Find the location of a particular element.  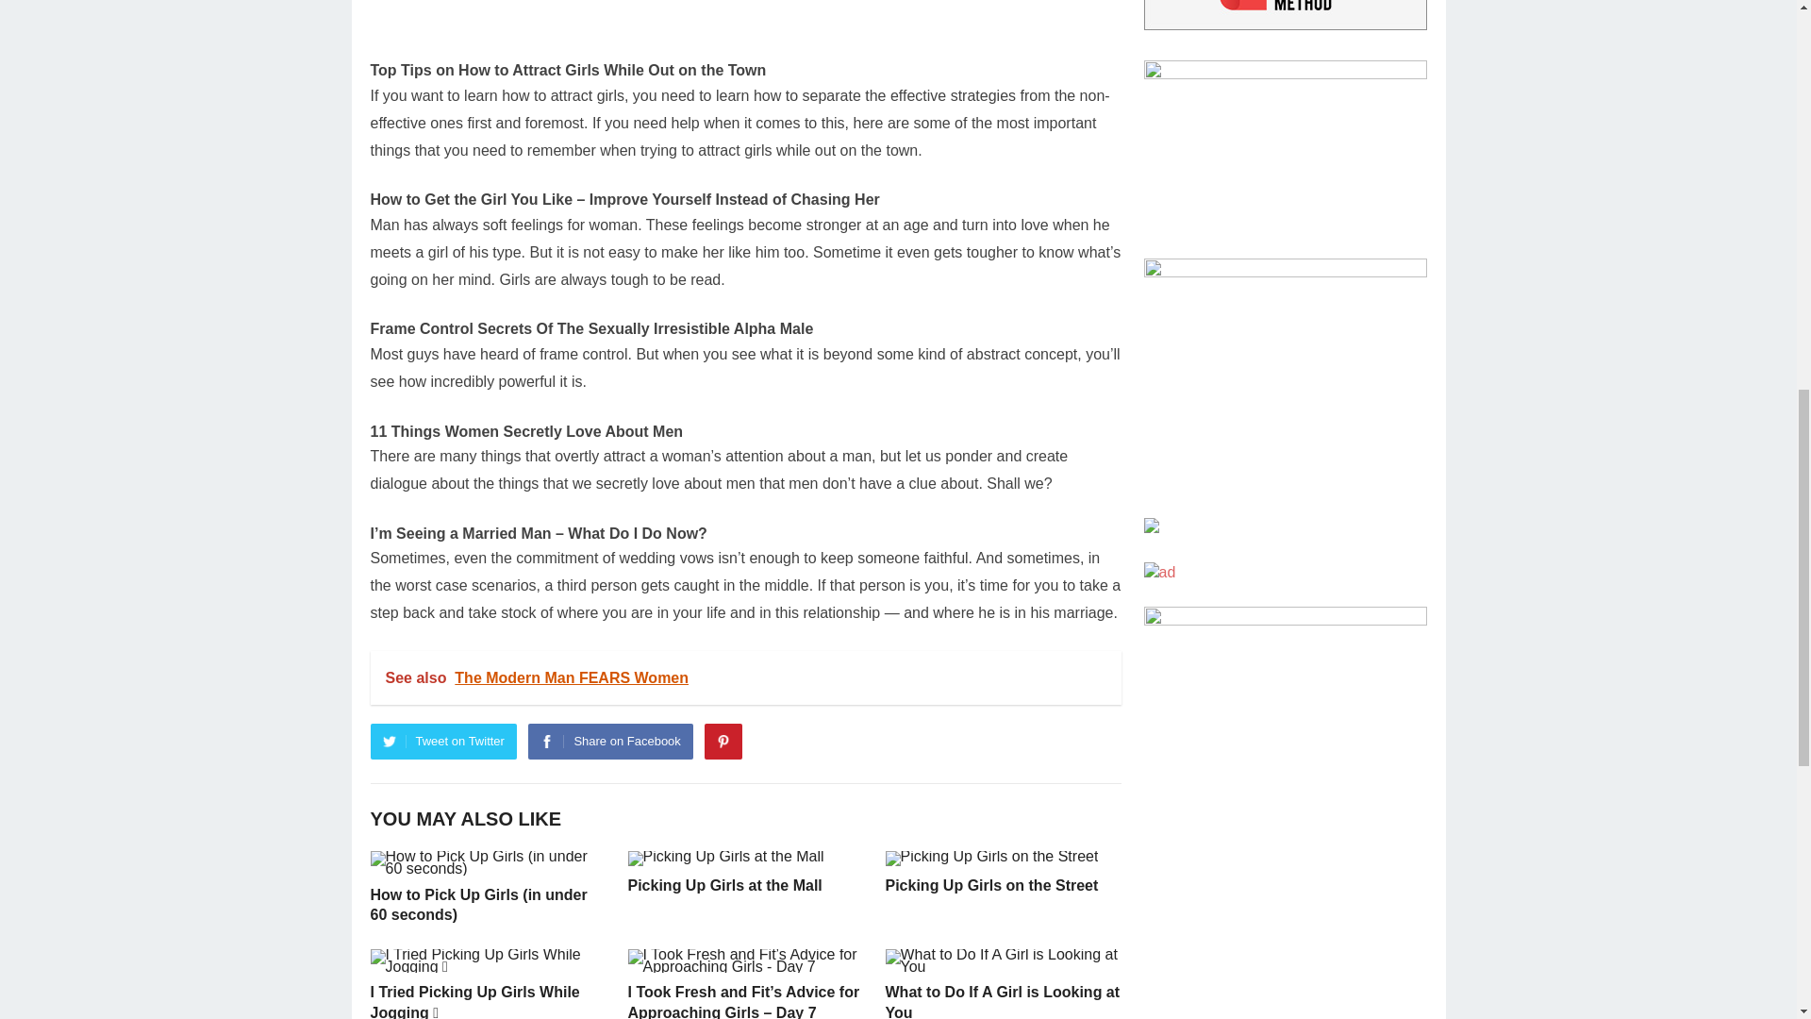

What to Do If A Girl is Looking at You 12 is located at coordinates (1002, 961).